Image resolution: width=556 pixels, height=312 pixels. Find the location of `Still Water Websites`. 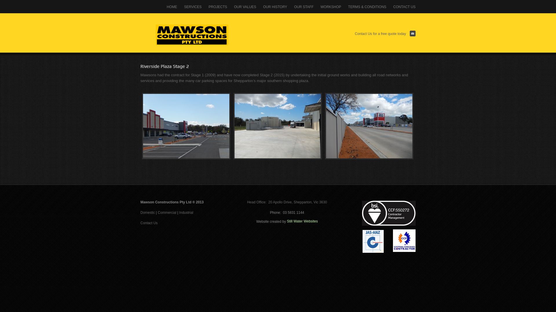

Still Water Websites is located at coordinates (302, 221).